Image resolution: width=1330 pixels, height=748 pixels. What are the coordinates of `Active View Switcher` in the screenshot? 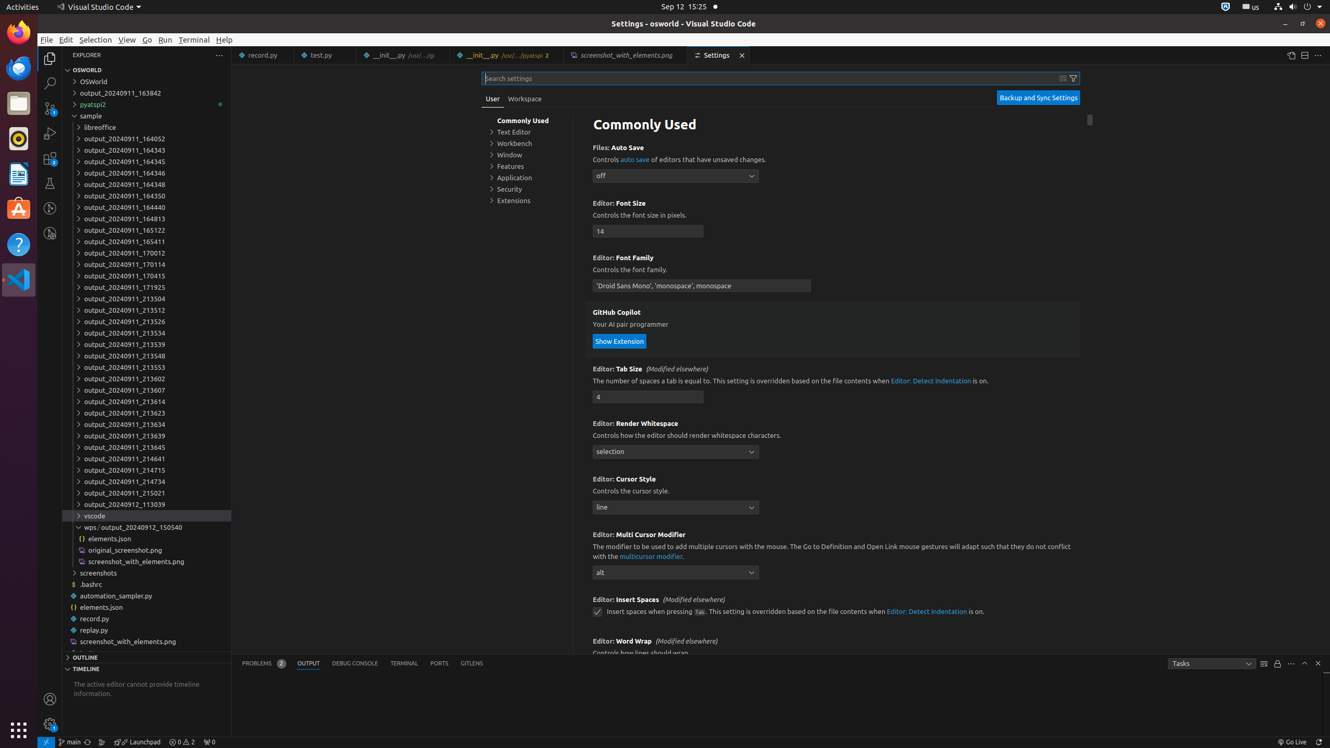 It's located at (363, 664).